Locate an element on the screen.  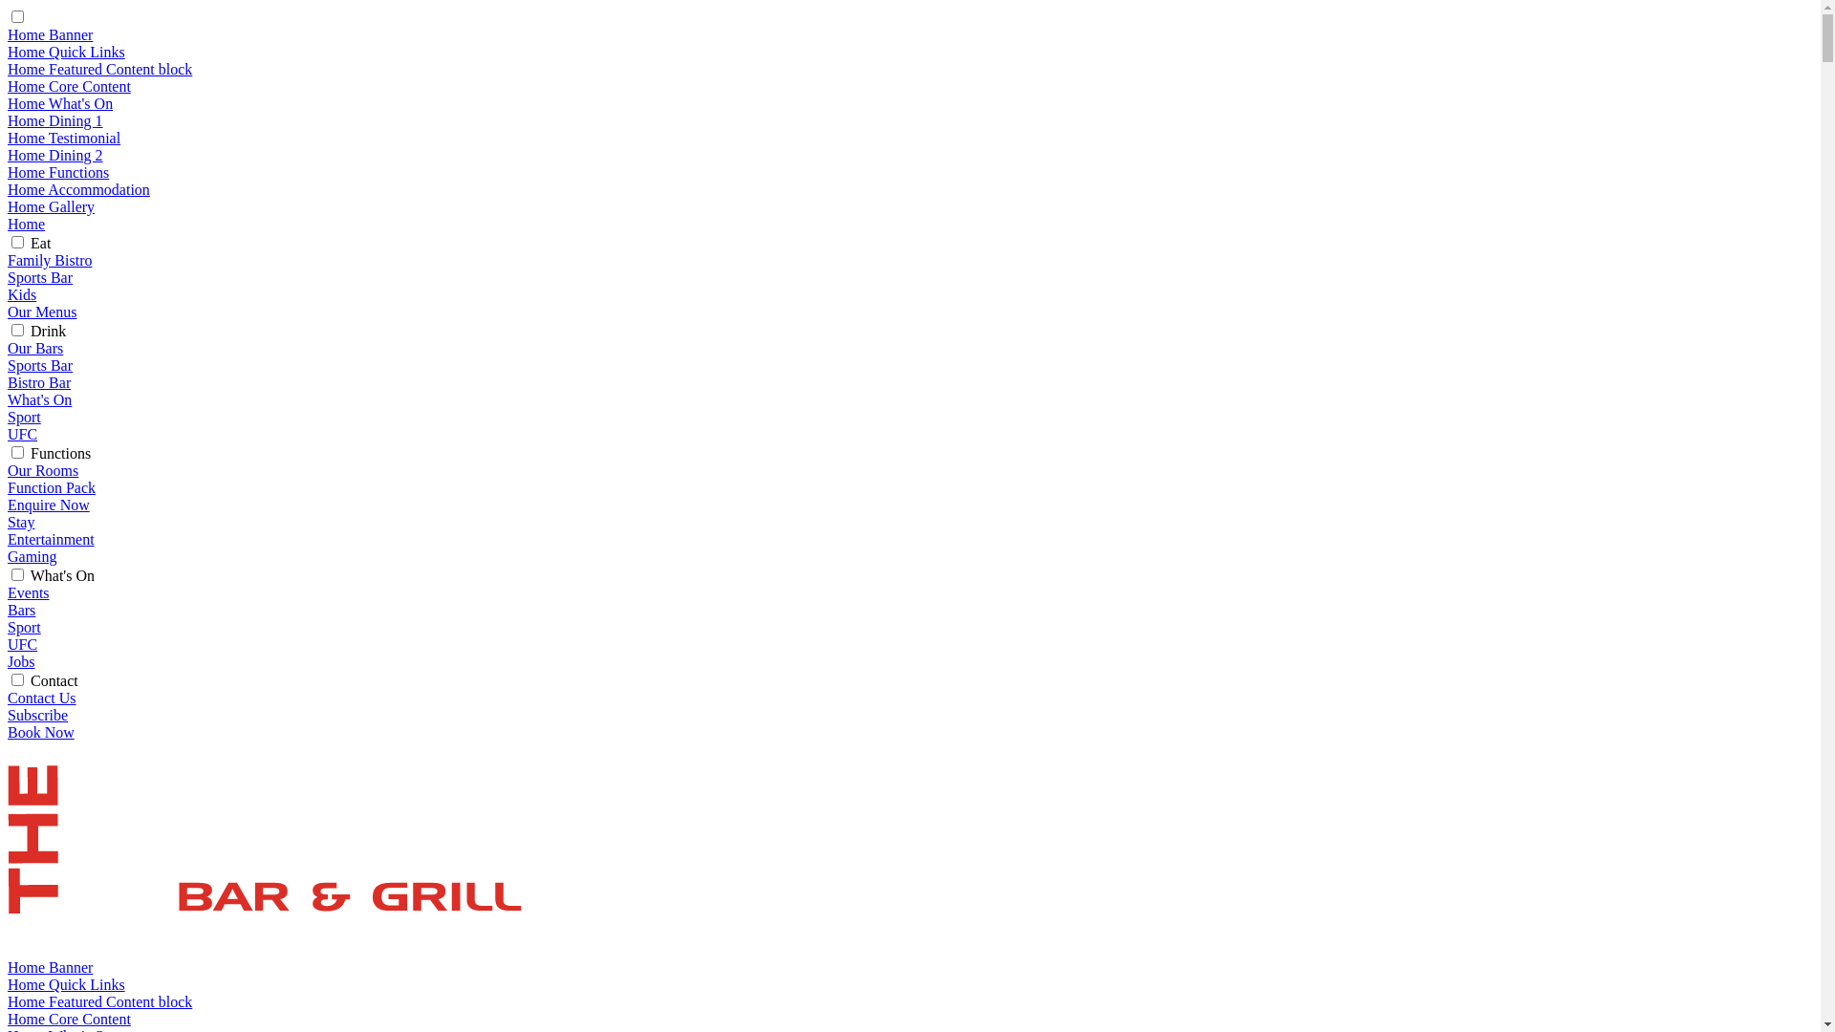
Enquire Now is located at coordinates (49, 505).